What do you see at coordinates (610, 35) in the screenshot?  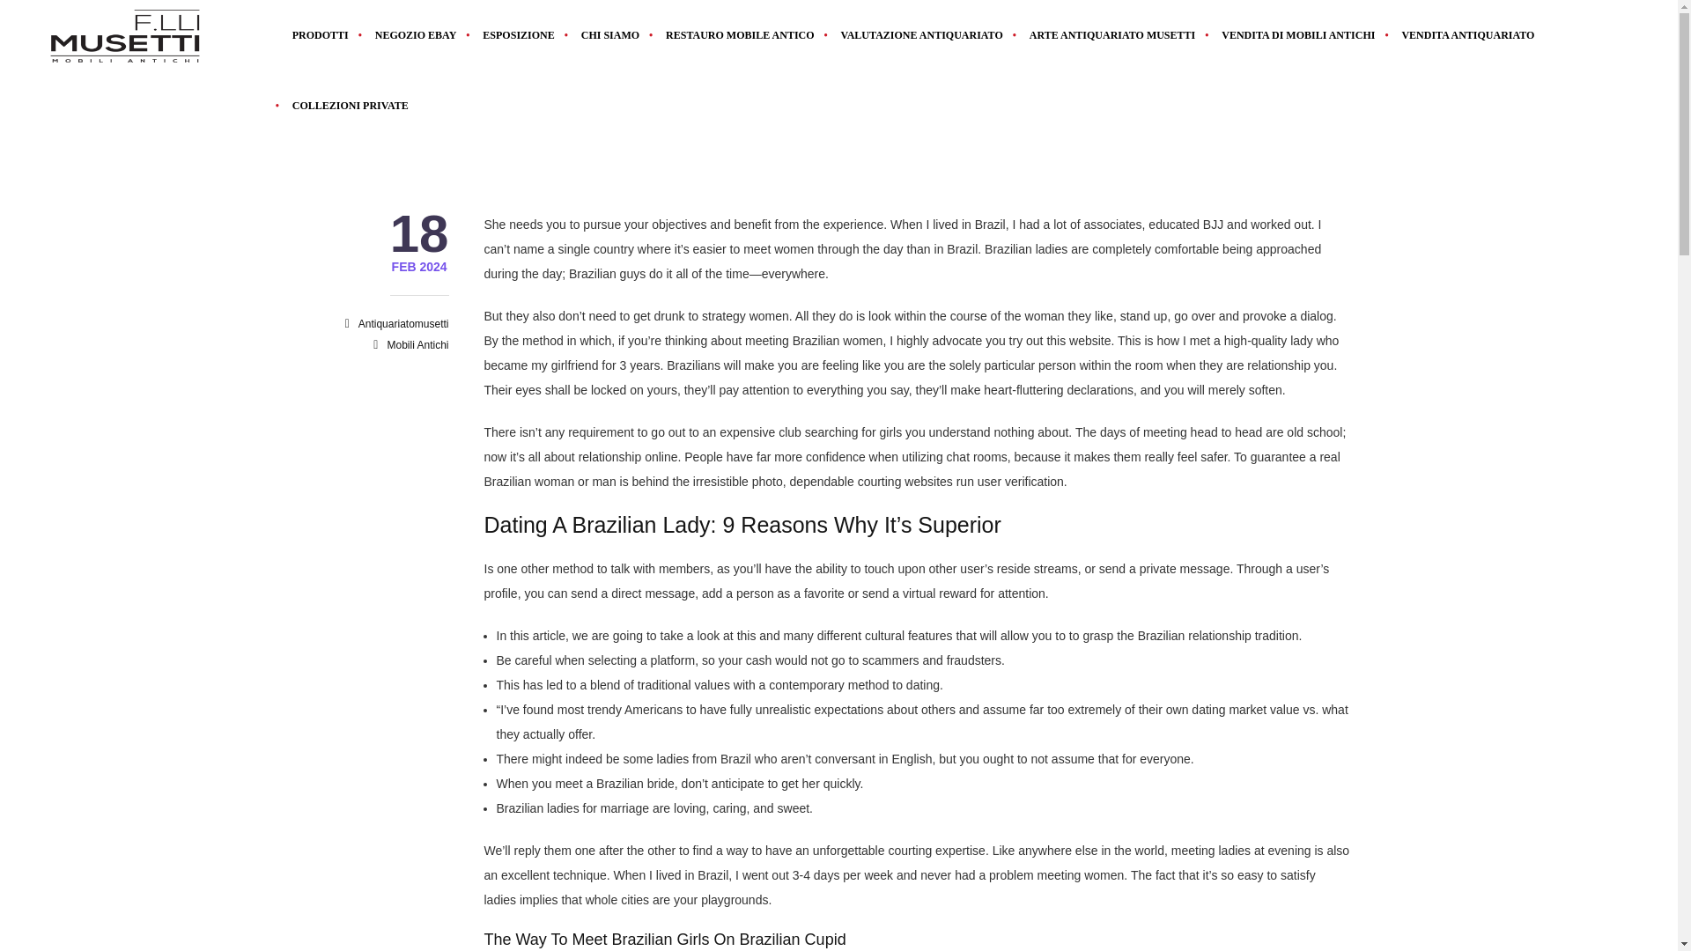 I see `CHI SIAMO` at bounding box center [610, 35].